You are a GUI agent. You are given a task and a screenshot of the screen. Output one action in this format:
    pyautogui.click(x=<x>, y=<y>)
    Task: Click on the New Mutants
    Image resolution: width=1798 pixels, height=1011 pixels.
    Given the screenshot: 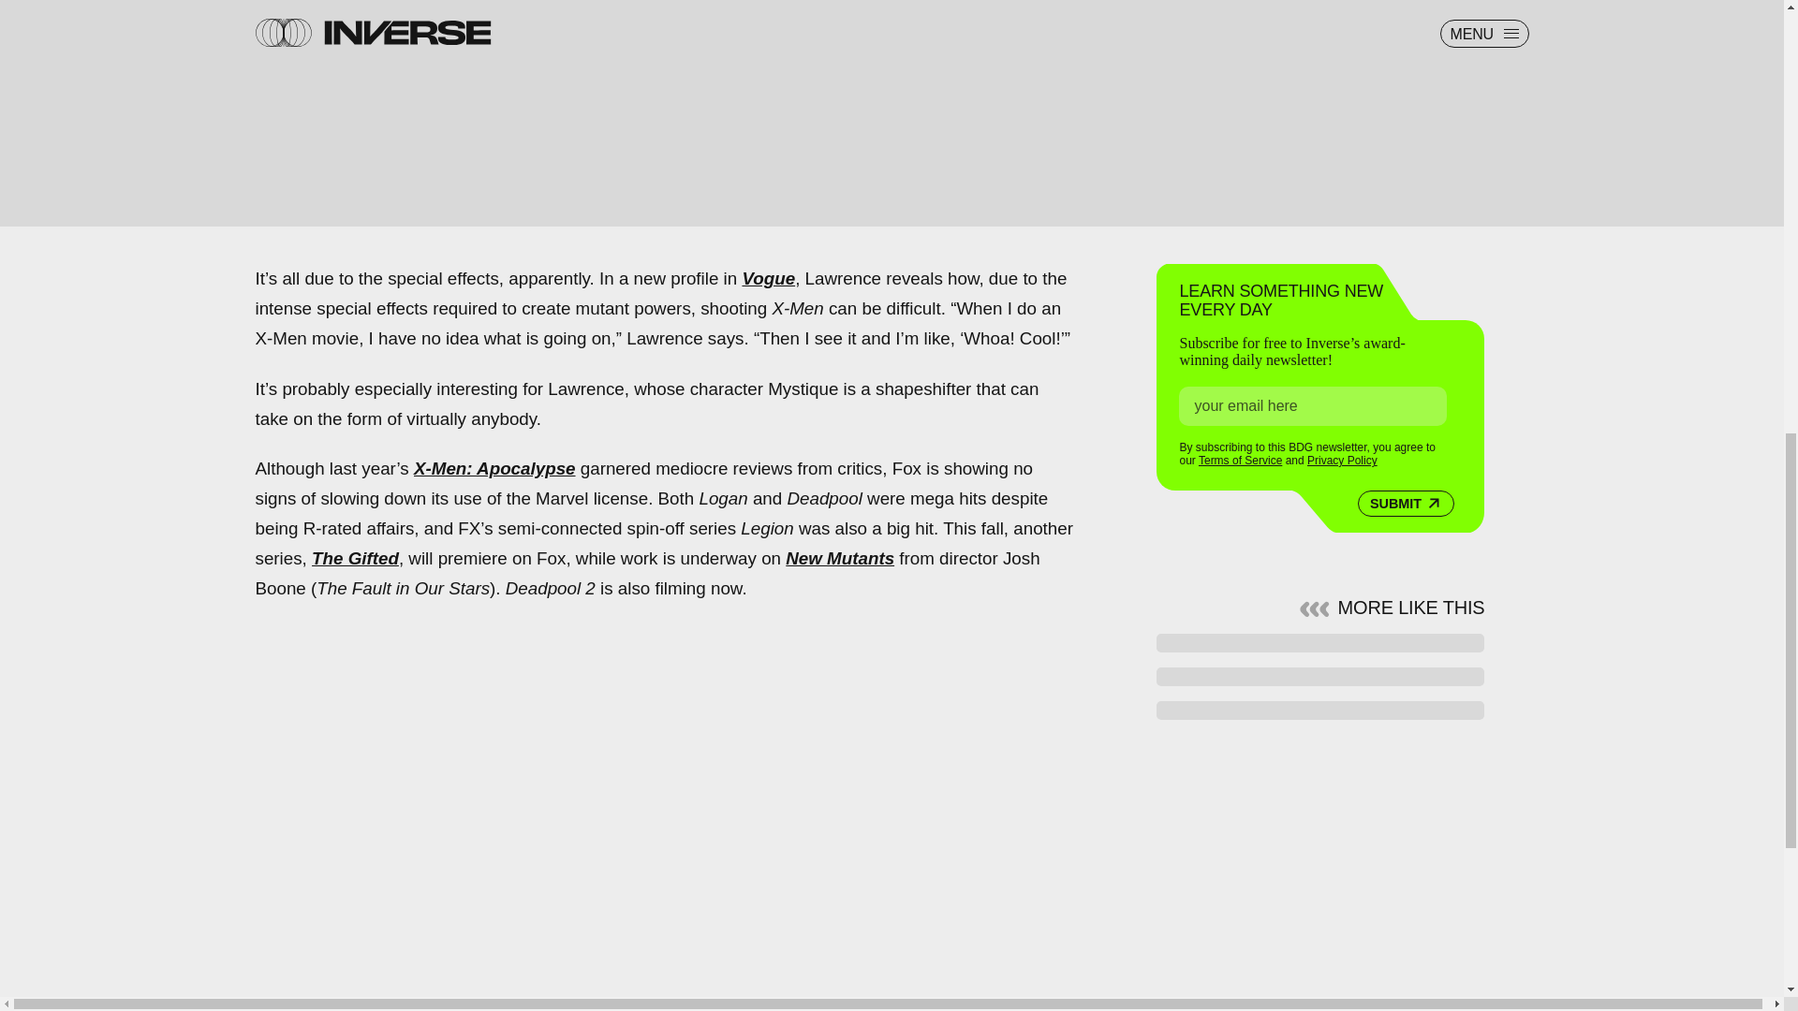 What is the action you would take?
    pyautogui.click(x=839, y=558)
    